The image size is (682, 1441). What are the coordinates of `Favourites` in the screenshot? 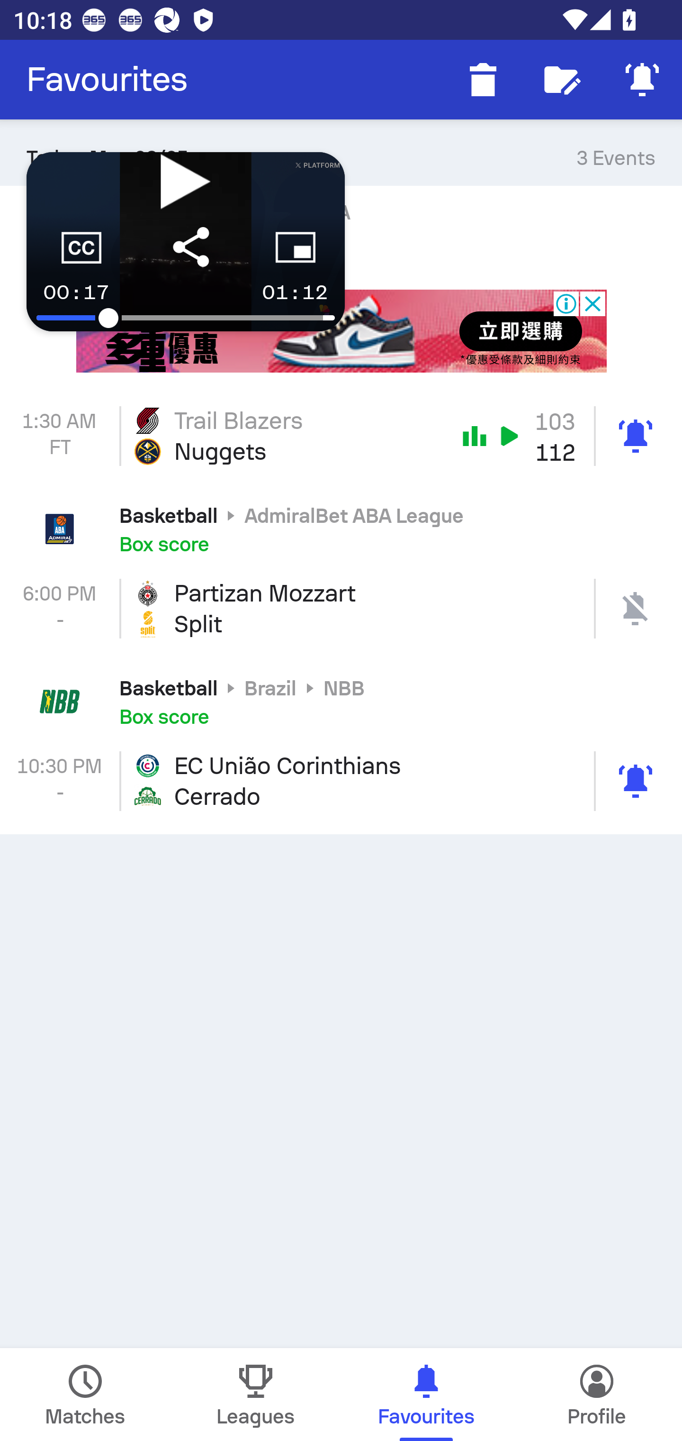 It's located at (107, 80).